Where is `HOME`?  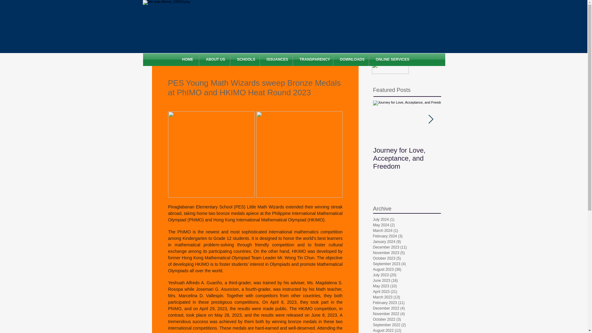
HOME is located at coordinates (187, 59).